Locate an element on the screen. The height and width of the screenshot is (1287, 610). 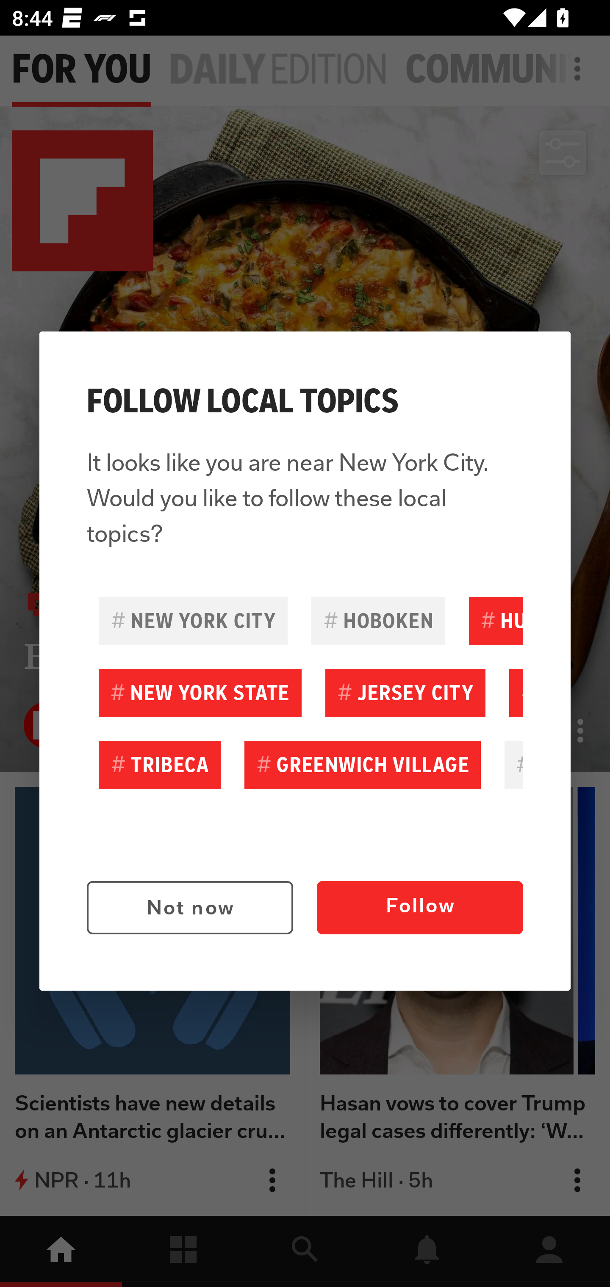
# HOBOKEN is located at coordinates (378, 621).